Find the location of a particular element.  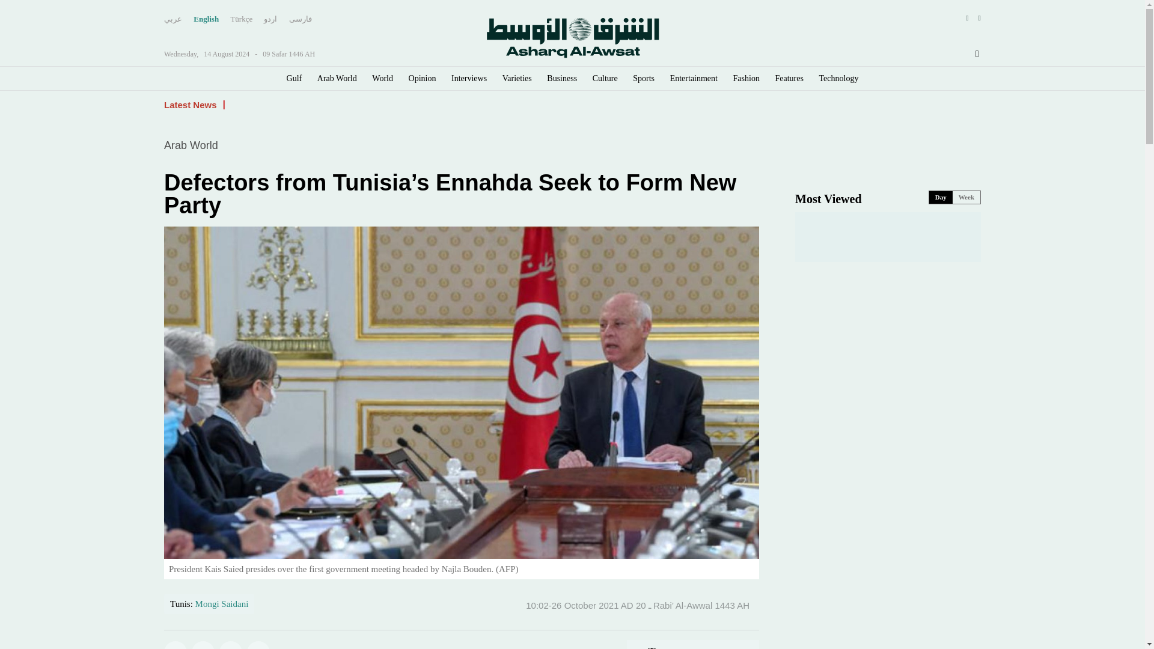

Technology is located at coordinates (839, 79).